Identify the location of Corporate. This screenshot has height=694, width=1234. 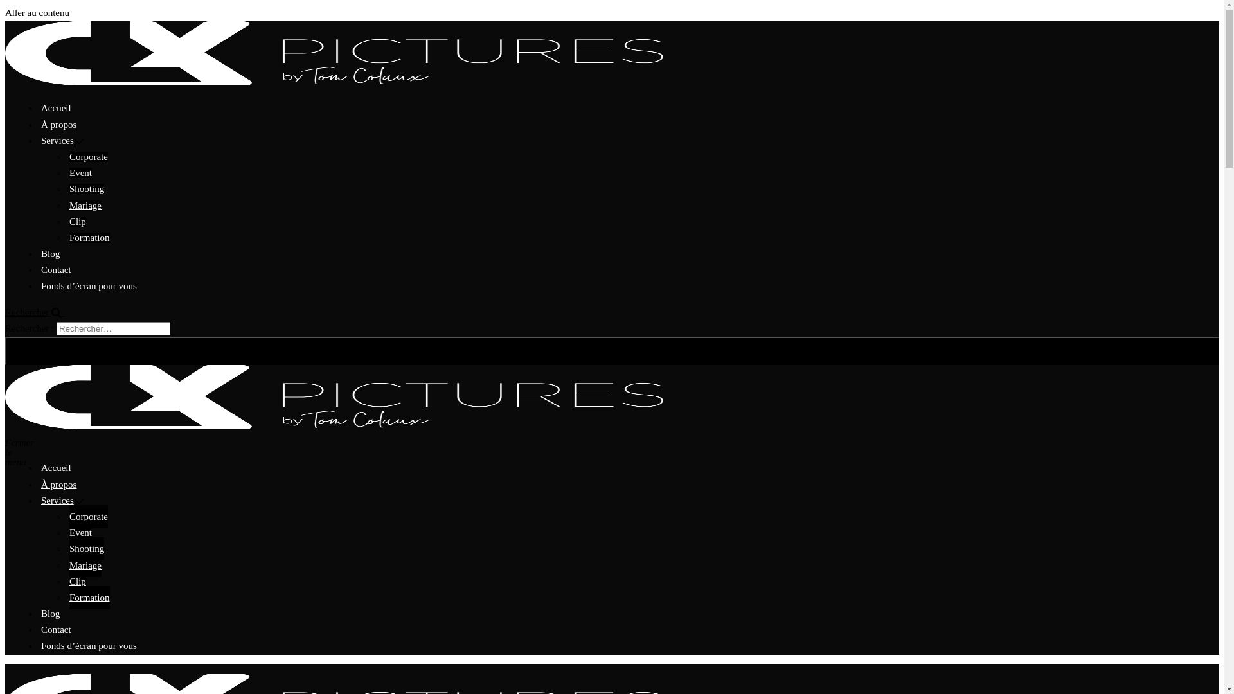
(89, 157).